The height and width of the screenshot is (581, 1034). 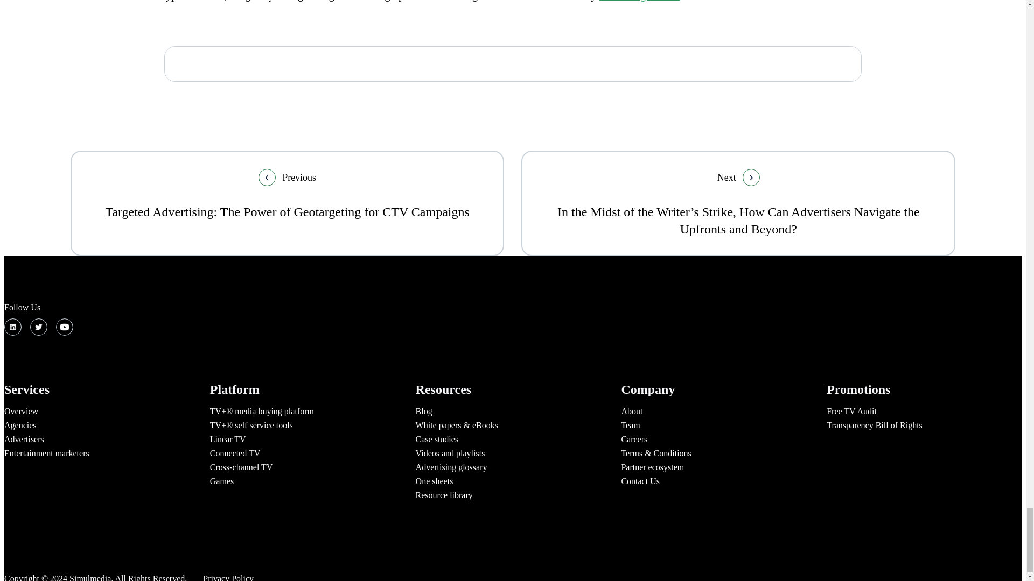 What do you see at coordinates (631, 411) in the screenshot?
I see `About` at bounding box center [631, 411].